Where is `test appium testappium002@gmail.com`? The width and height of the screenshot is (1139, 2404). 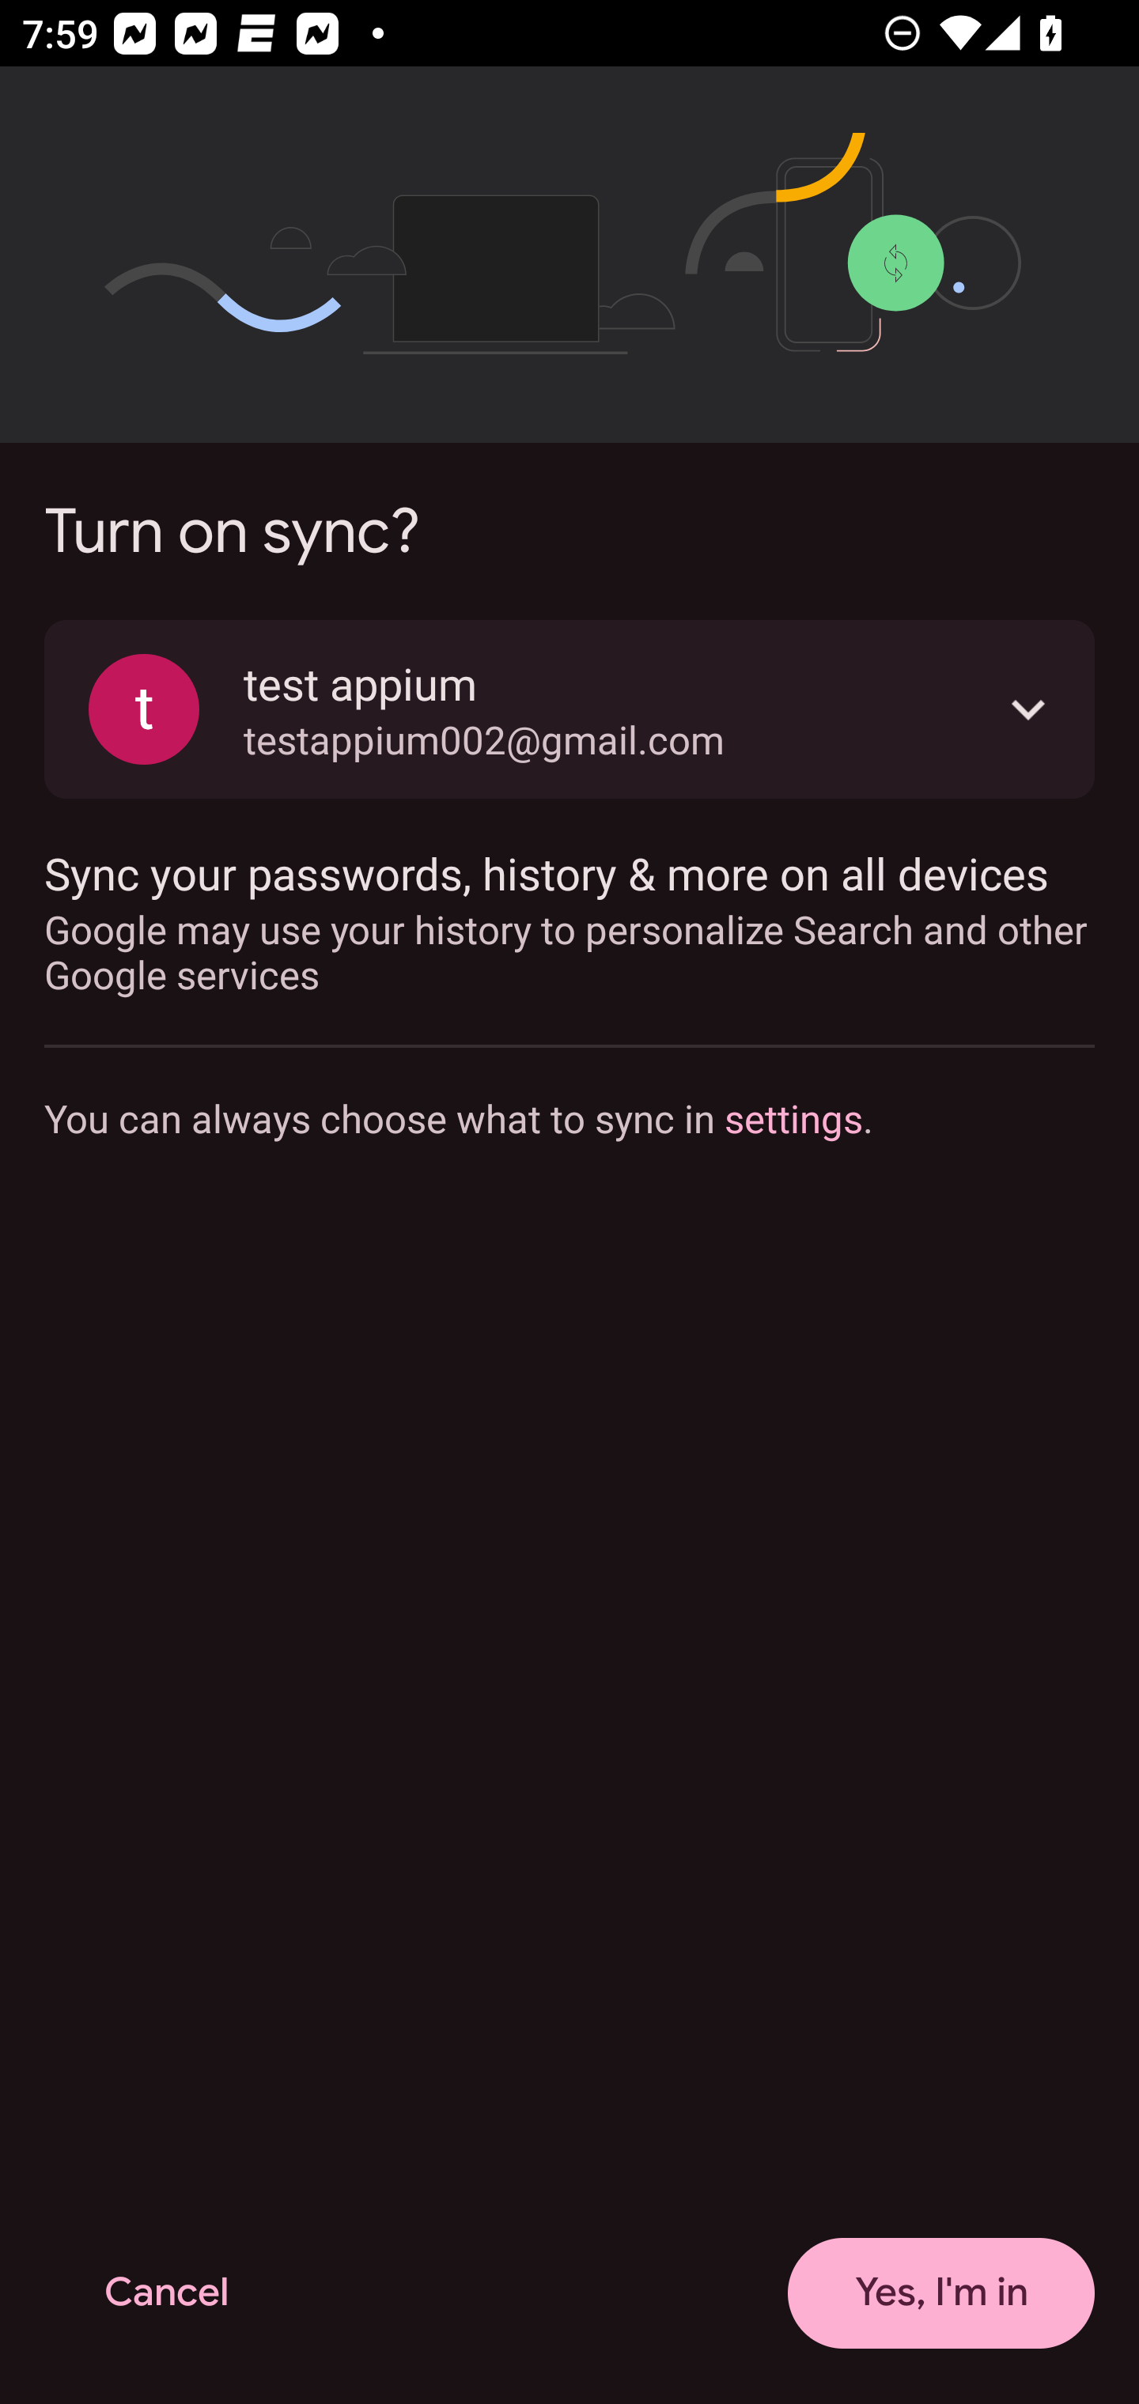 test appium testappium002@gmail.com is located at coordinates (569, 709).